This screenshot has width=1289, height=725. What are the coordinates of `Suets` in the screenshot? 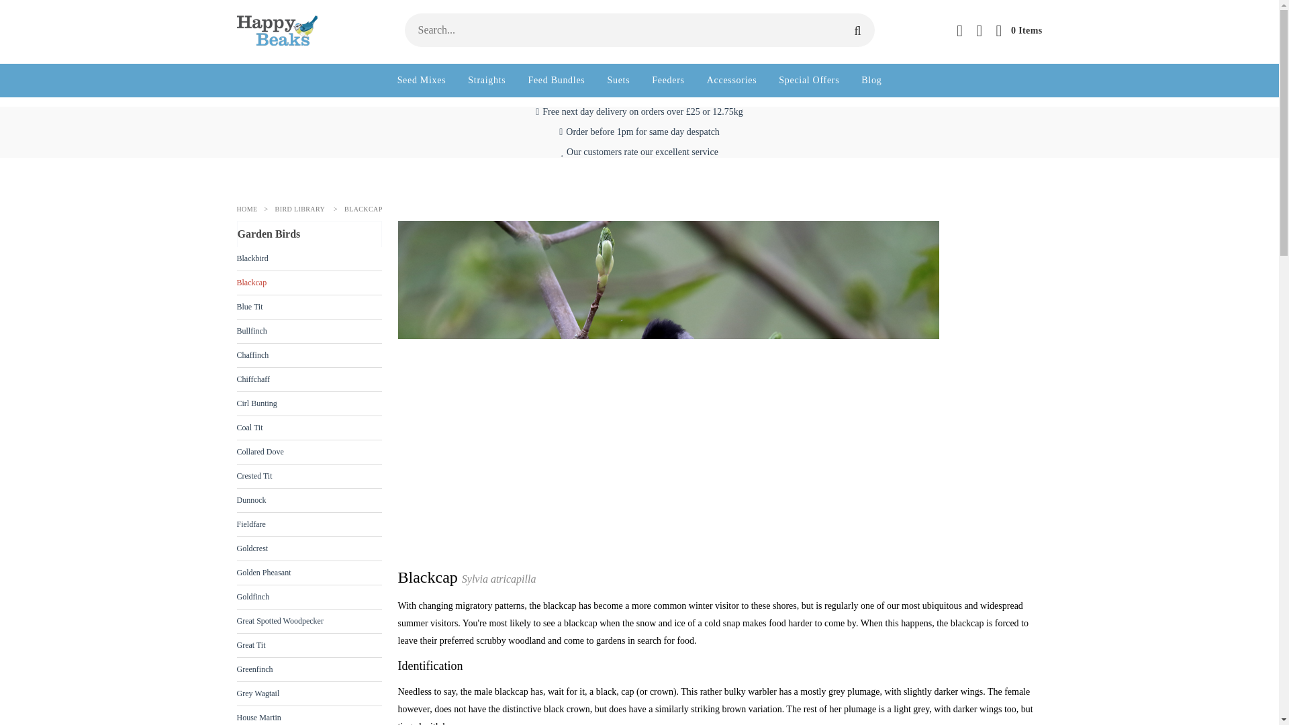 It's located at (618, 81).